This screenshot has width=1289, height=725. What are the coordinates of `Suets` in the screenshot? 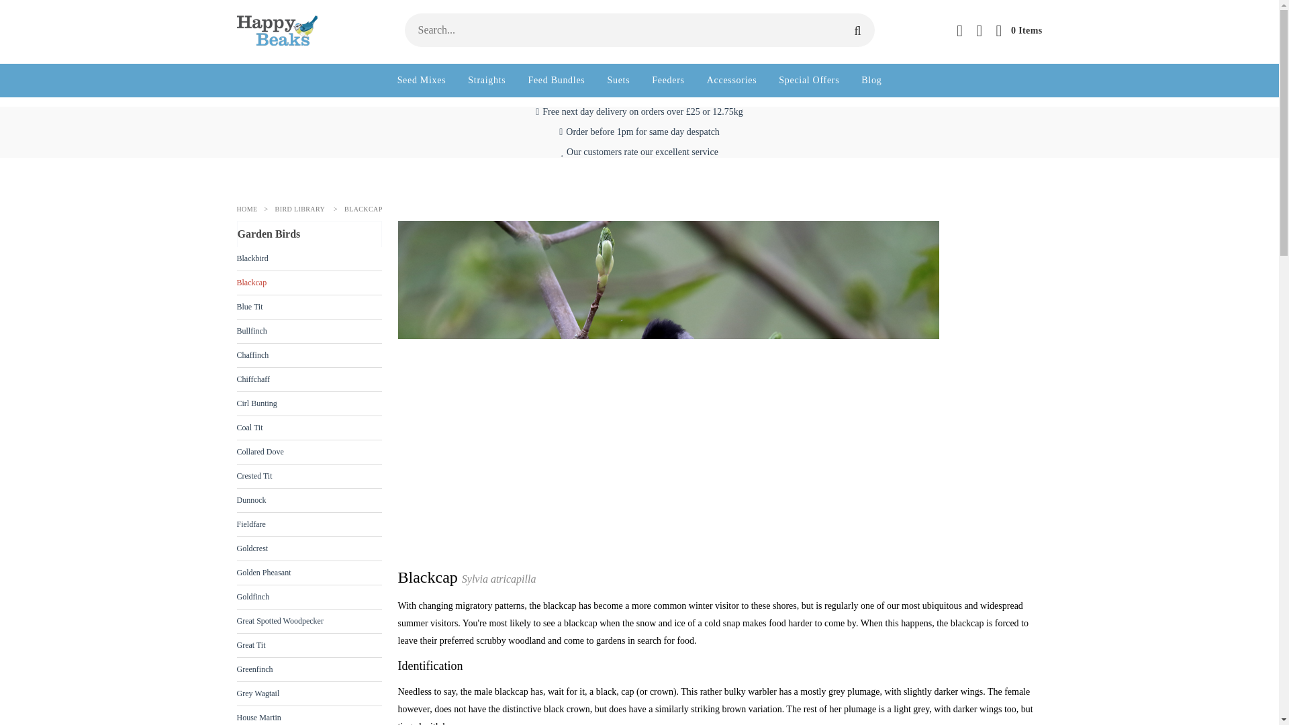 It's located at (618, 81).